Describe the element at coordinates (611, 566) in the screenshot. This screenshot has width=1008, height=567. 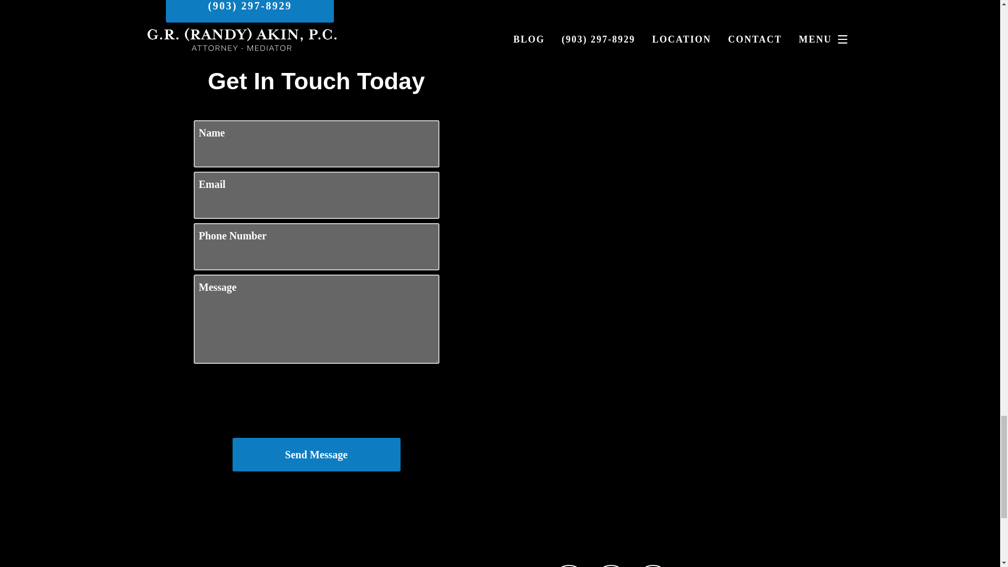
I see `Facebook` at that location.